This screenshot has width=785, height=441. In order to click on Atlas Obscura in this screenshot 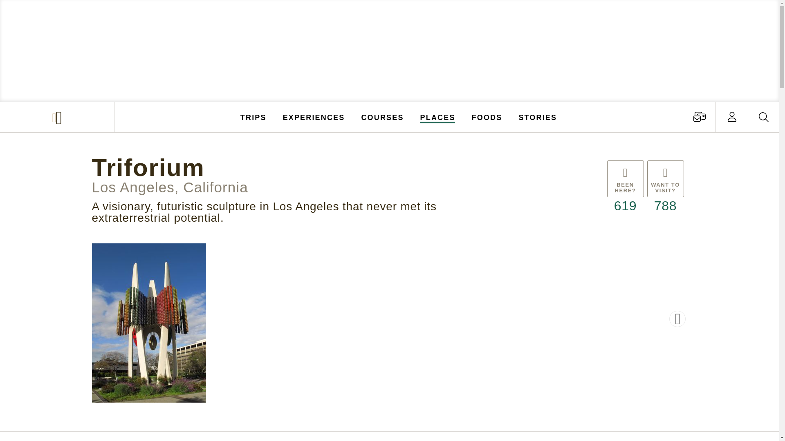, I will do `click(58, 118)`.